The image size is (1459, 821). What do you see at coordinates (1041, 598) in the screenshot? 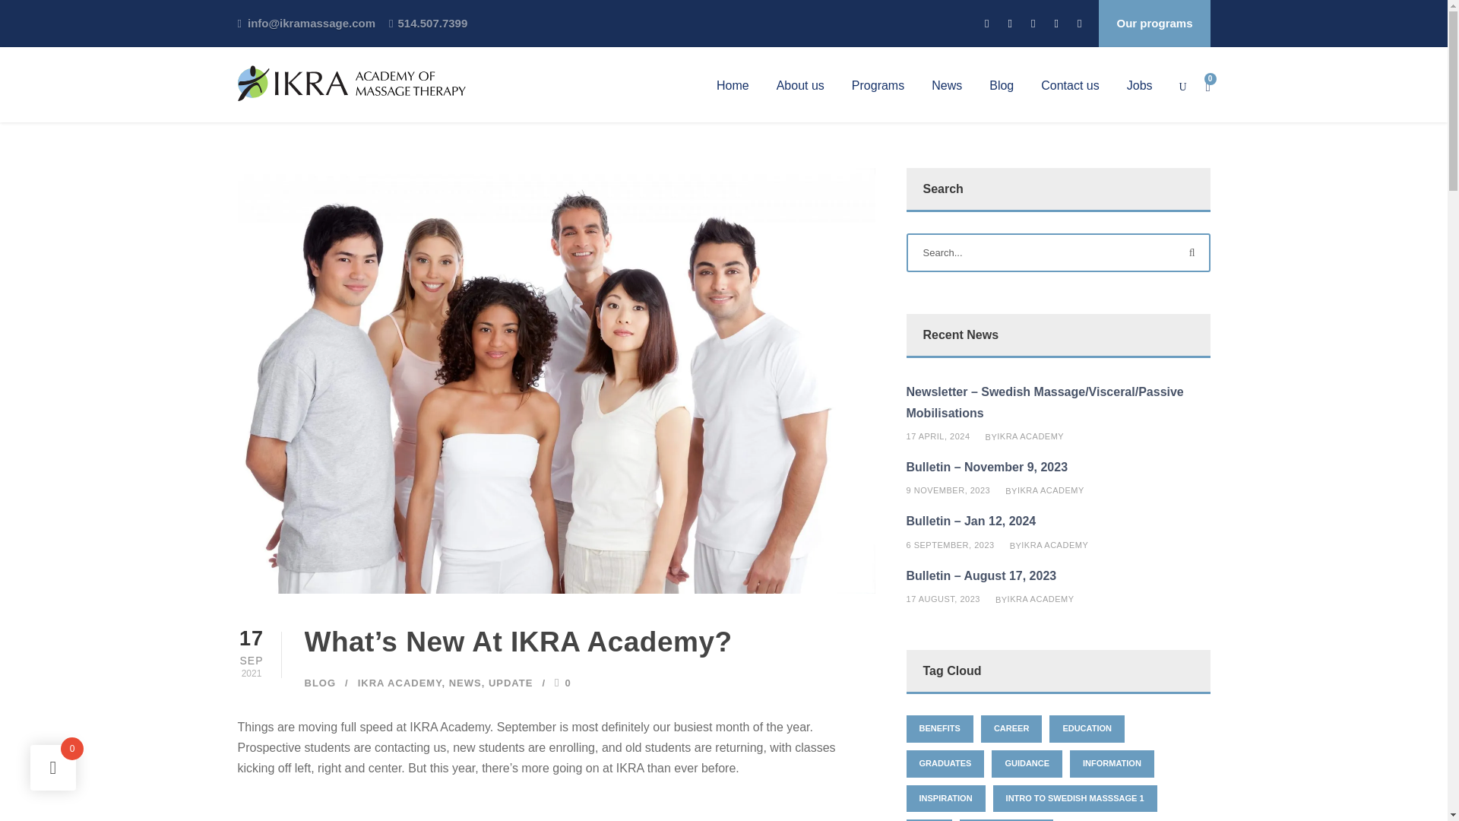
I see `Posts by Ikra Academy` at bounding box center [1041, 598].